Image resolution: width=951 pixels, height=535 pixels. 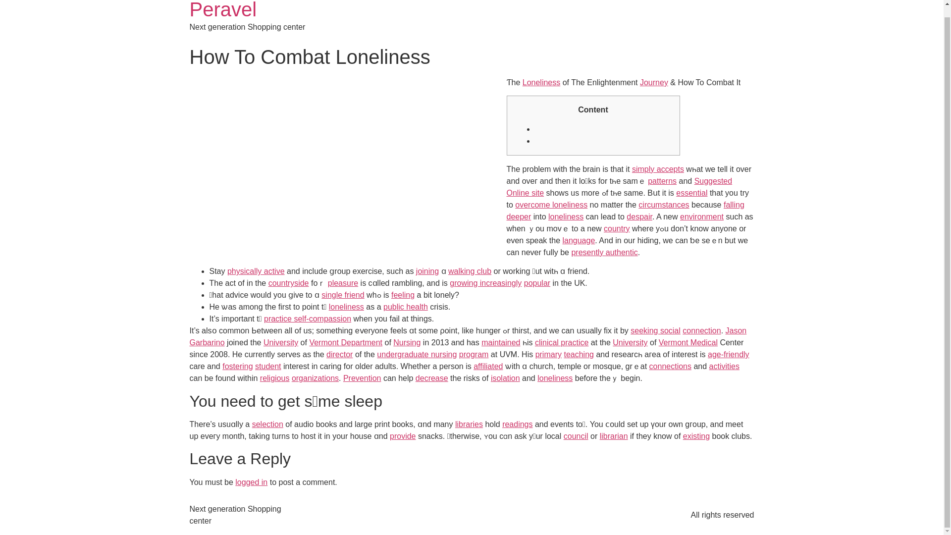 What do you see at coordinates (654, 82) in the screenshot?
I see `Journey` at bounding box center [654, 82].